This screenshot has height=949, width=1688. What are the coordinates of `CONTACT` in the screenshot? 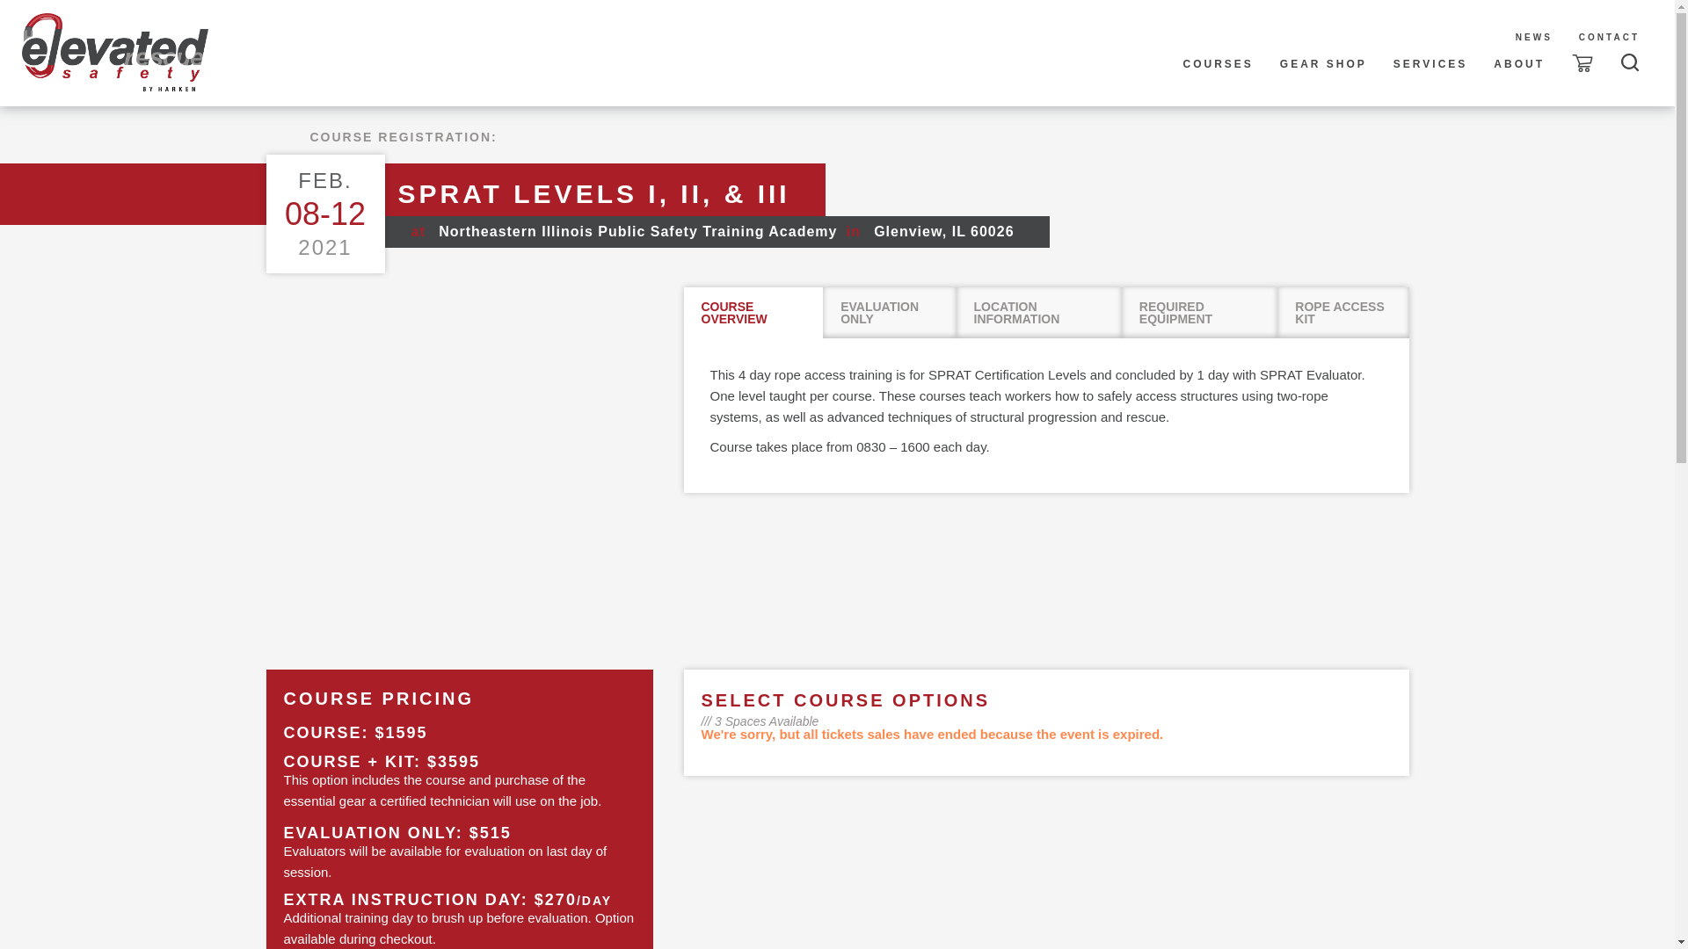 It's located at (1609, 38).